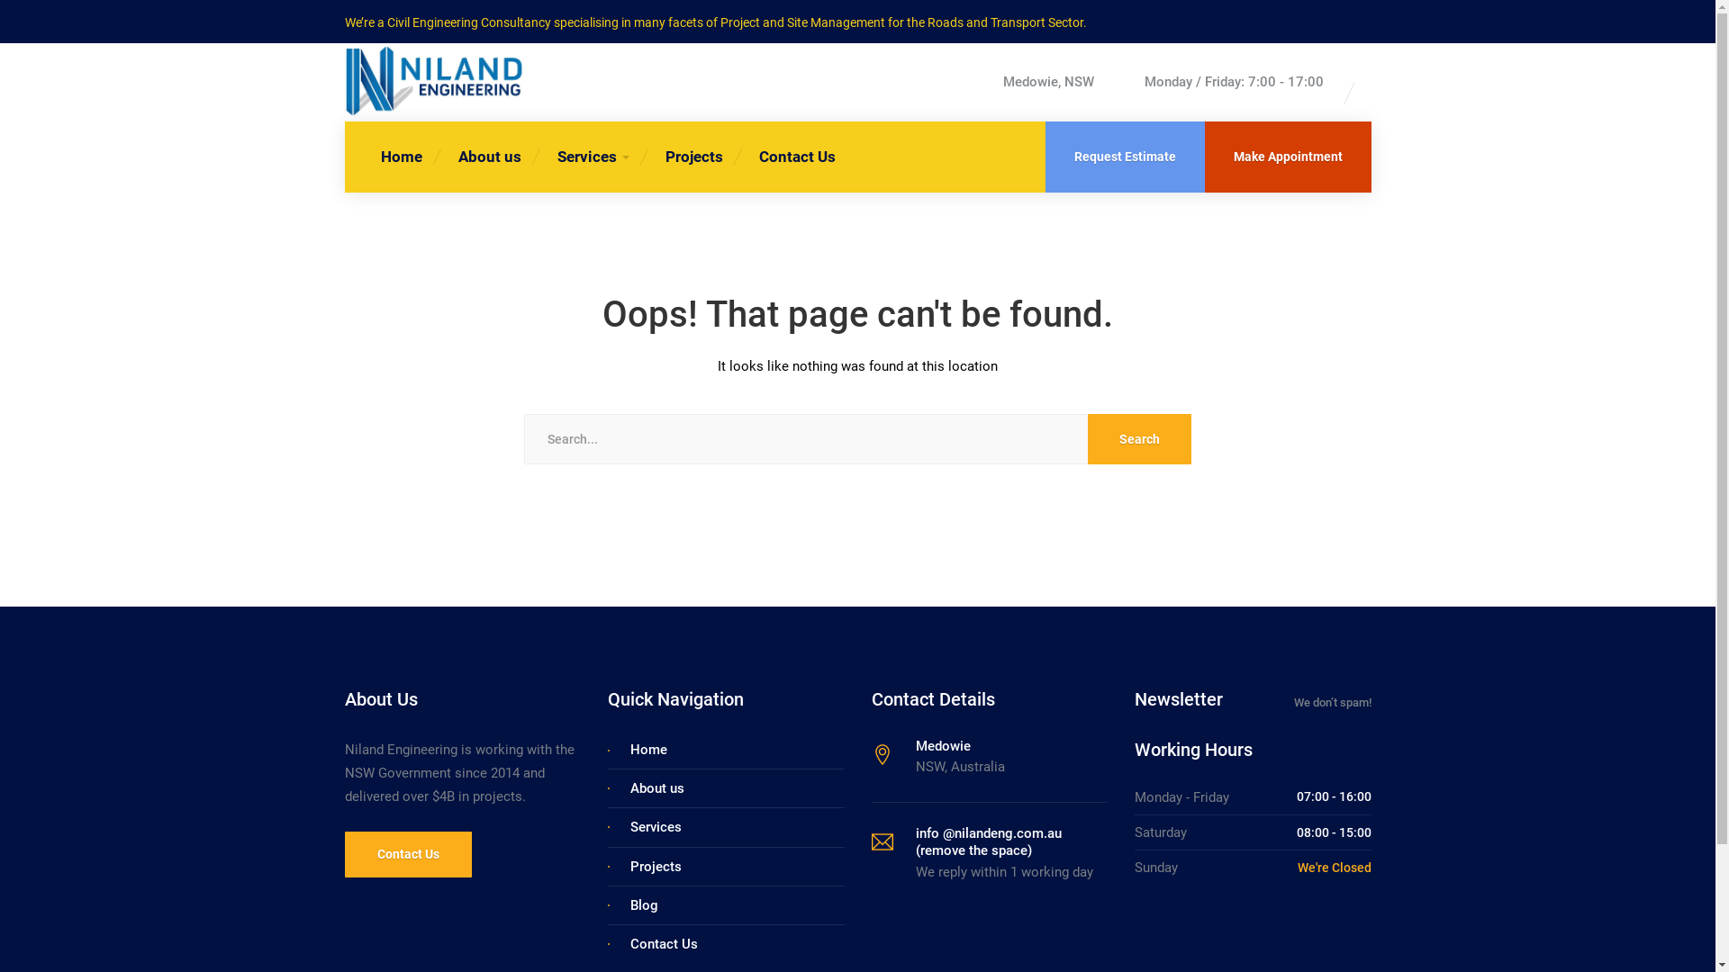 The width and height of the screenshot is (1729, 972). I want to click on Services, so click(656, 827).